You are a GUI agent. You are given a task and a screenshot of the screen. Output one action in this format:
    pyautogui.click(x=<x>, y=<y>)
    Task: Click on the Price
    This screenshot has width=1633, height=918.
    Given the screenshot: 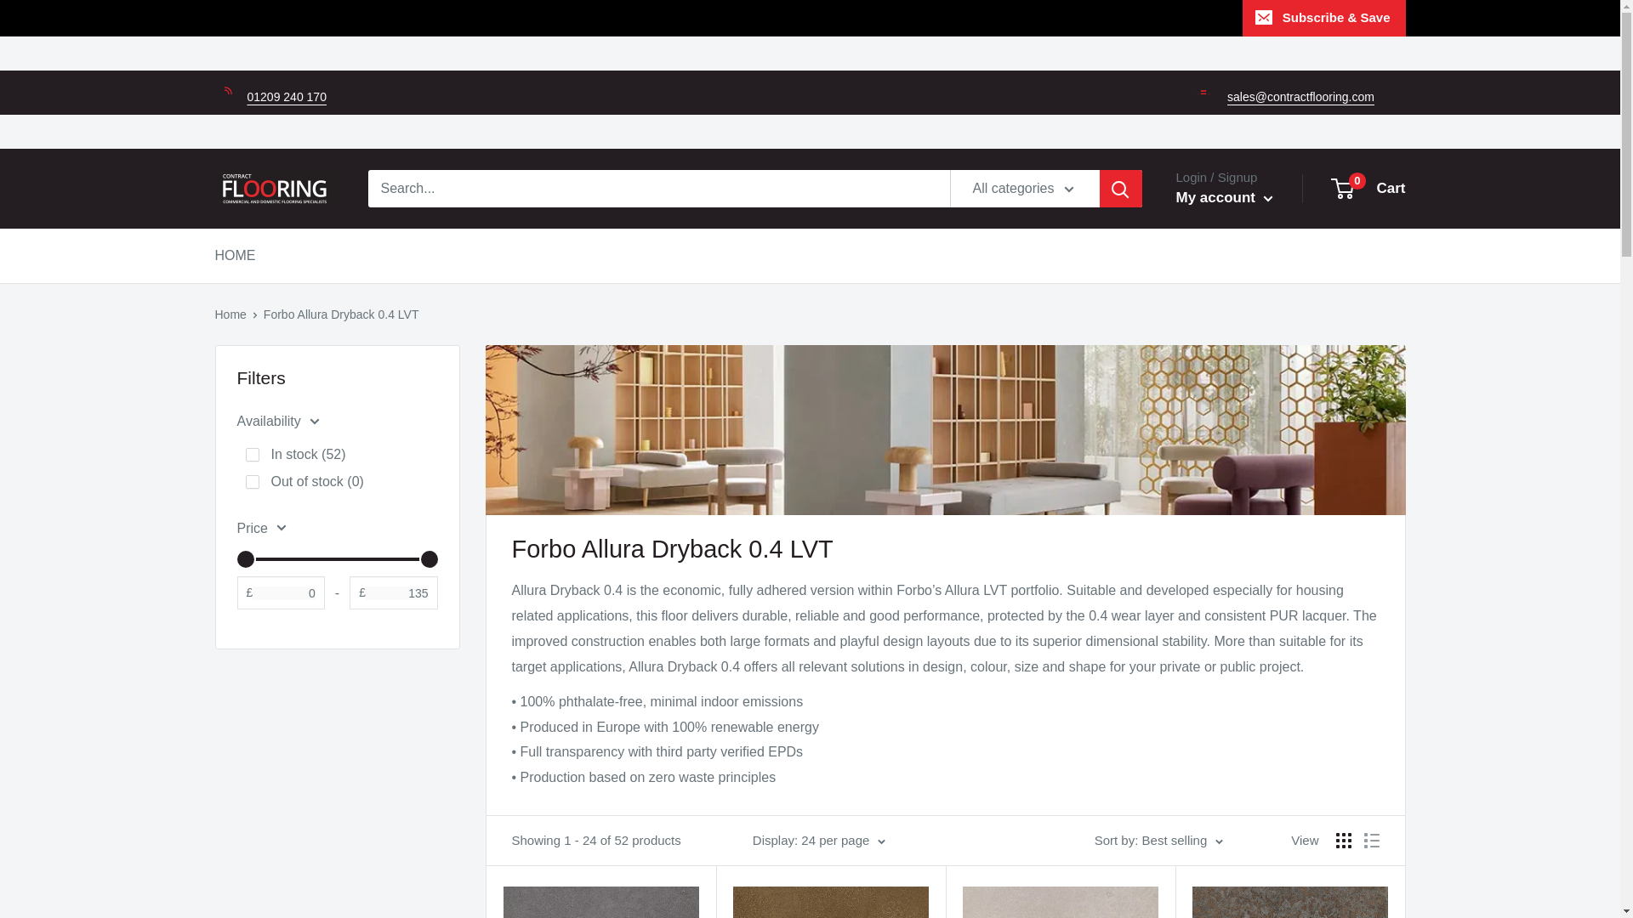 What is the action you would take?
    pyautogui.click(x=337, y=529)
    